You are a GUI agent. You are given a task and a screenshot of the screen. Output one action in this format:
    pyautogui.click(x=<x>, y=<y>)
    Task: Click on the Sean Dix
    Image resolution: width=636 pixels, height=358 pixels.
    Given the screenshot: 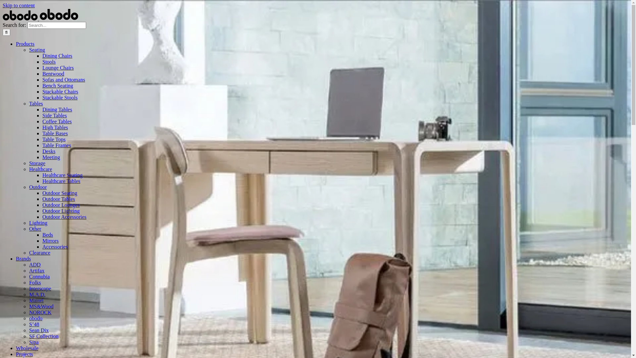 What is the action you would take?
    pyautogui.click(x=39, y=330)
    